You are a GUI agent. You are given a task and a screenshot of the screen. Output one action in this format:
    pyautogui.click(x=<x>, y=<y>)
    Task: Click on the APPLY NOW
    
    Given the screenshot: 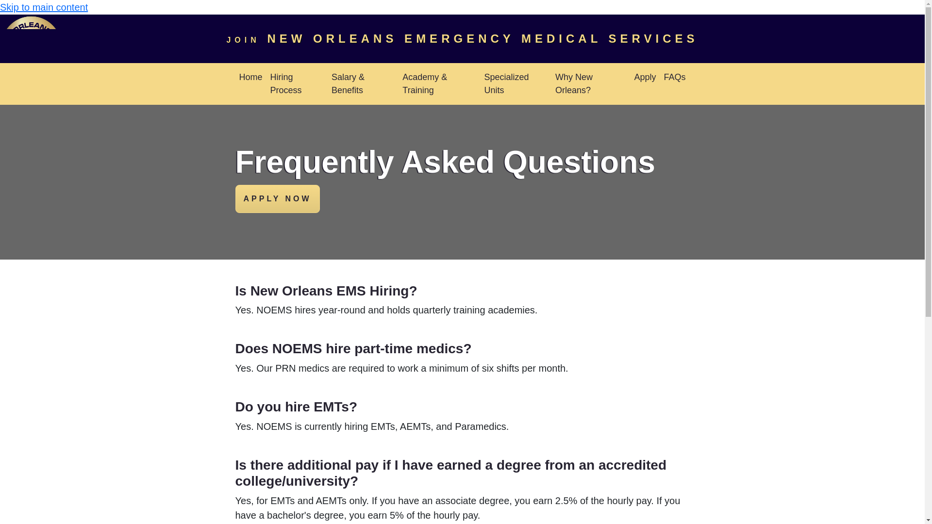 What is the action you would take?
    pyautogui.click(x=277, y=199)
    